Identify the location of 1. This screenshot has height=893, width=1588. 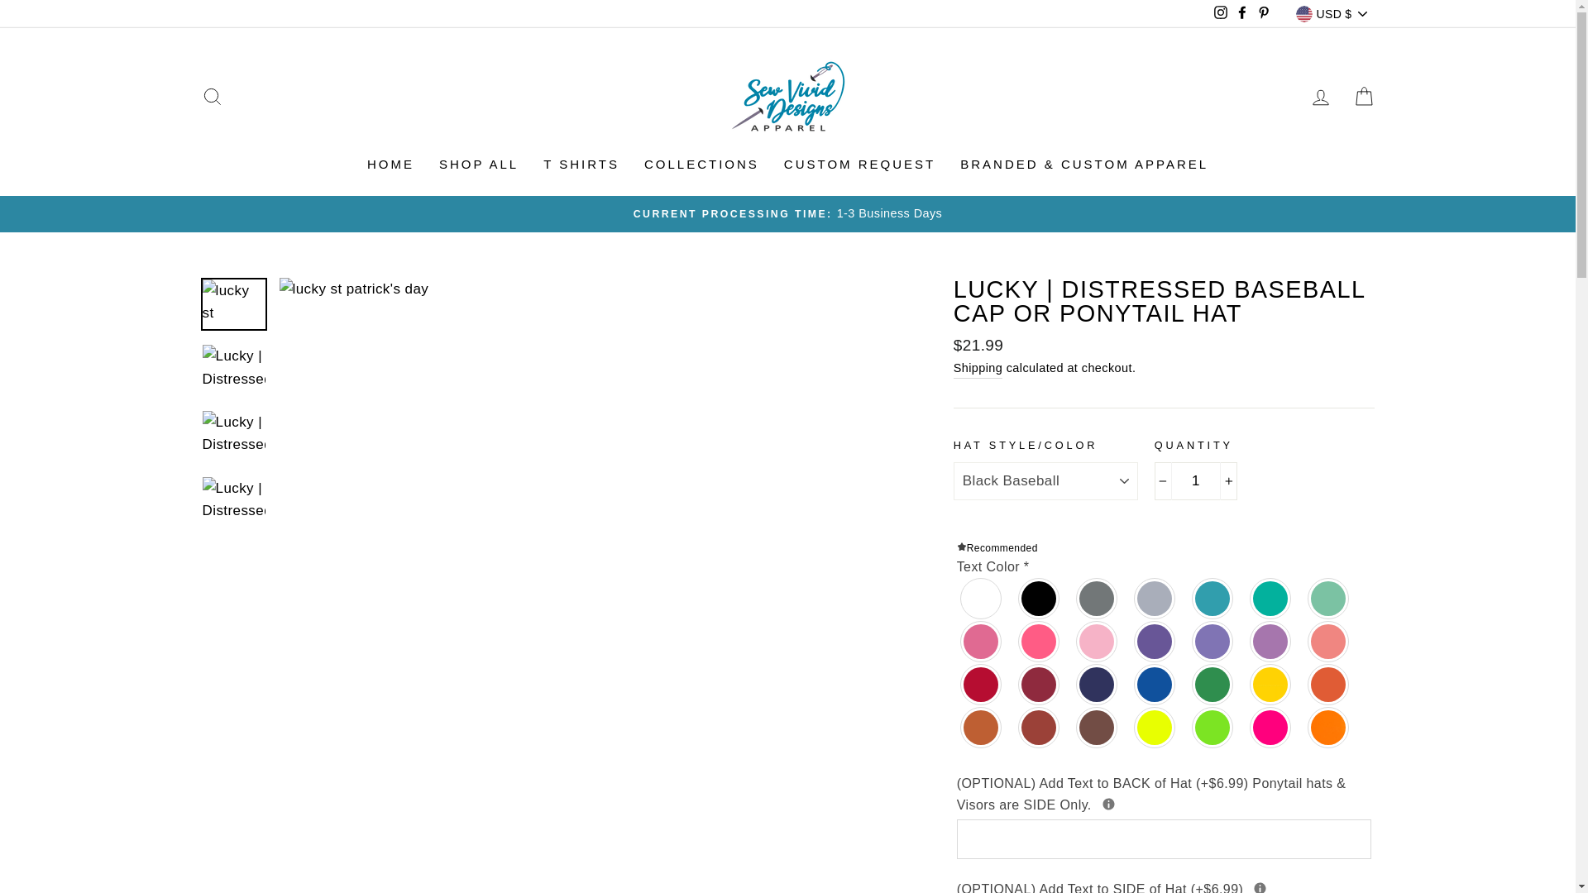
(1195, 480).